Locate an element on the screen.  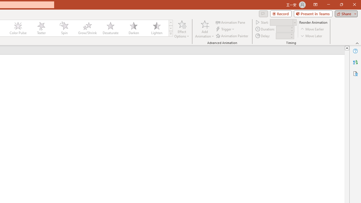
Move Later is located at coordinates (312, 36).